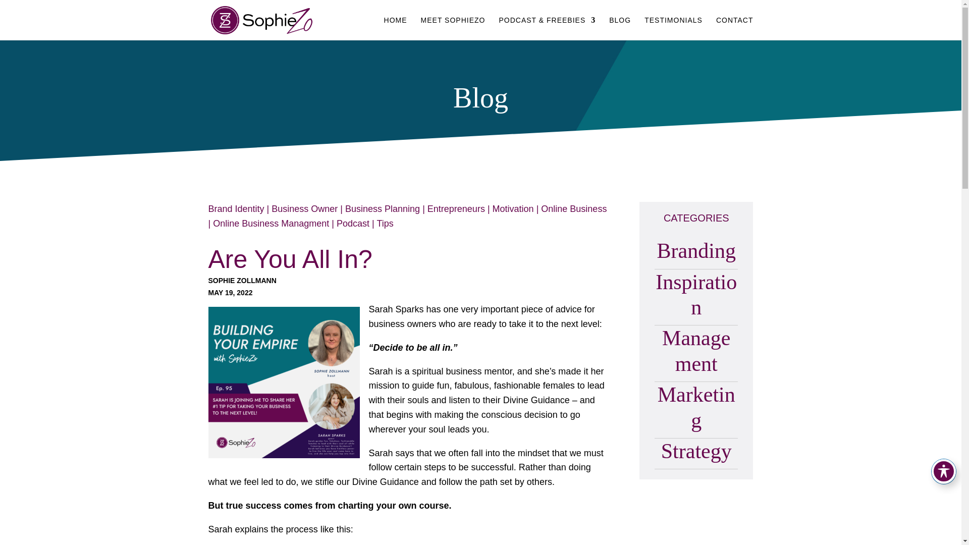 The height and width of the screenshot is (545, 969). Describe the element at coordinates (352, 223) in the screenshot. I see `Podcast` at that location.